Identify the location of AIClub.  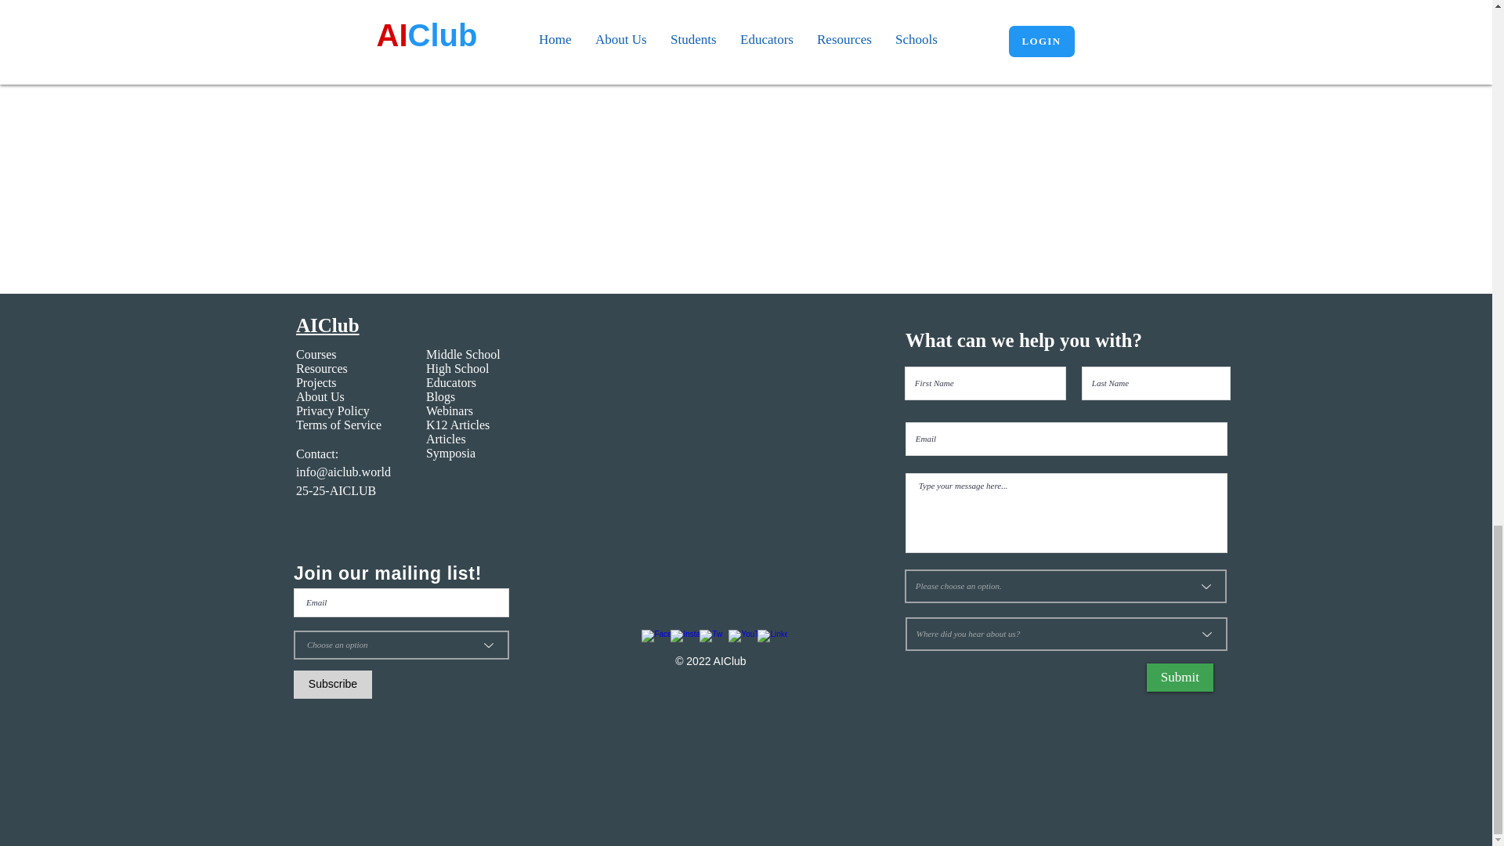
(327, 324).